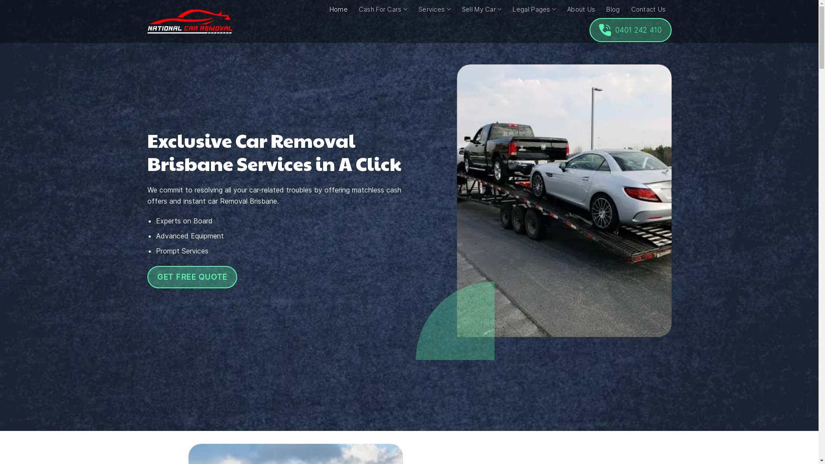 The image size is (825, 464). I want to click on GET FREE QUOTE, so click(192, 277).